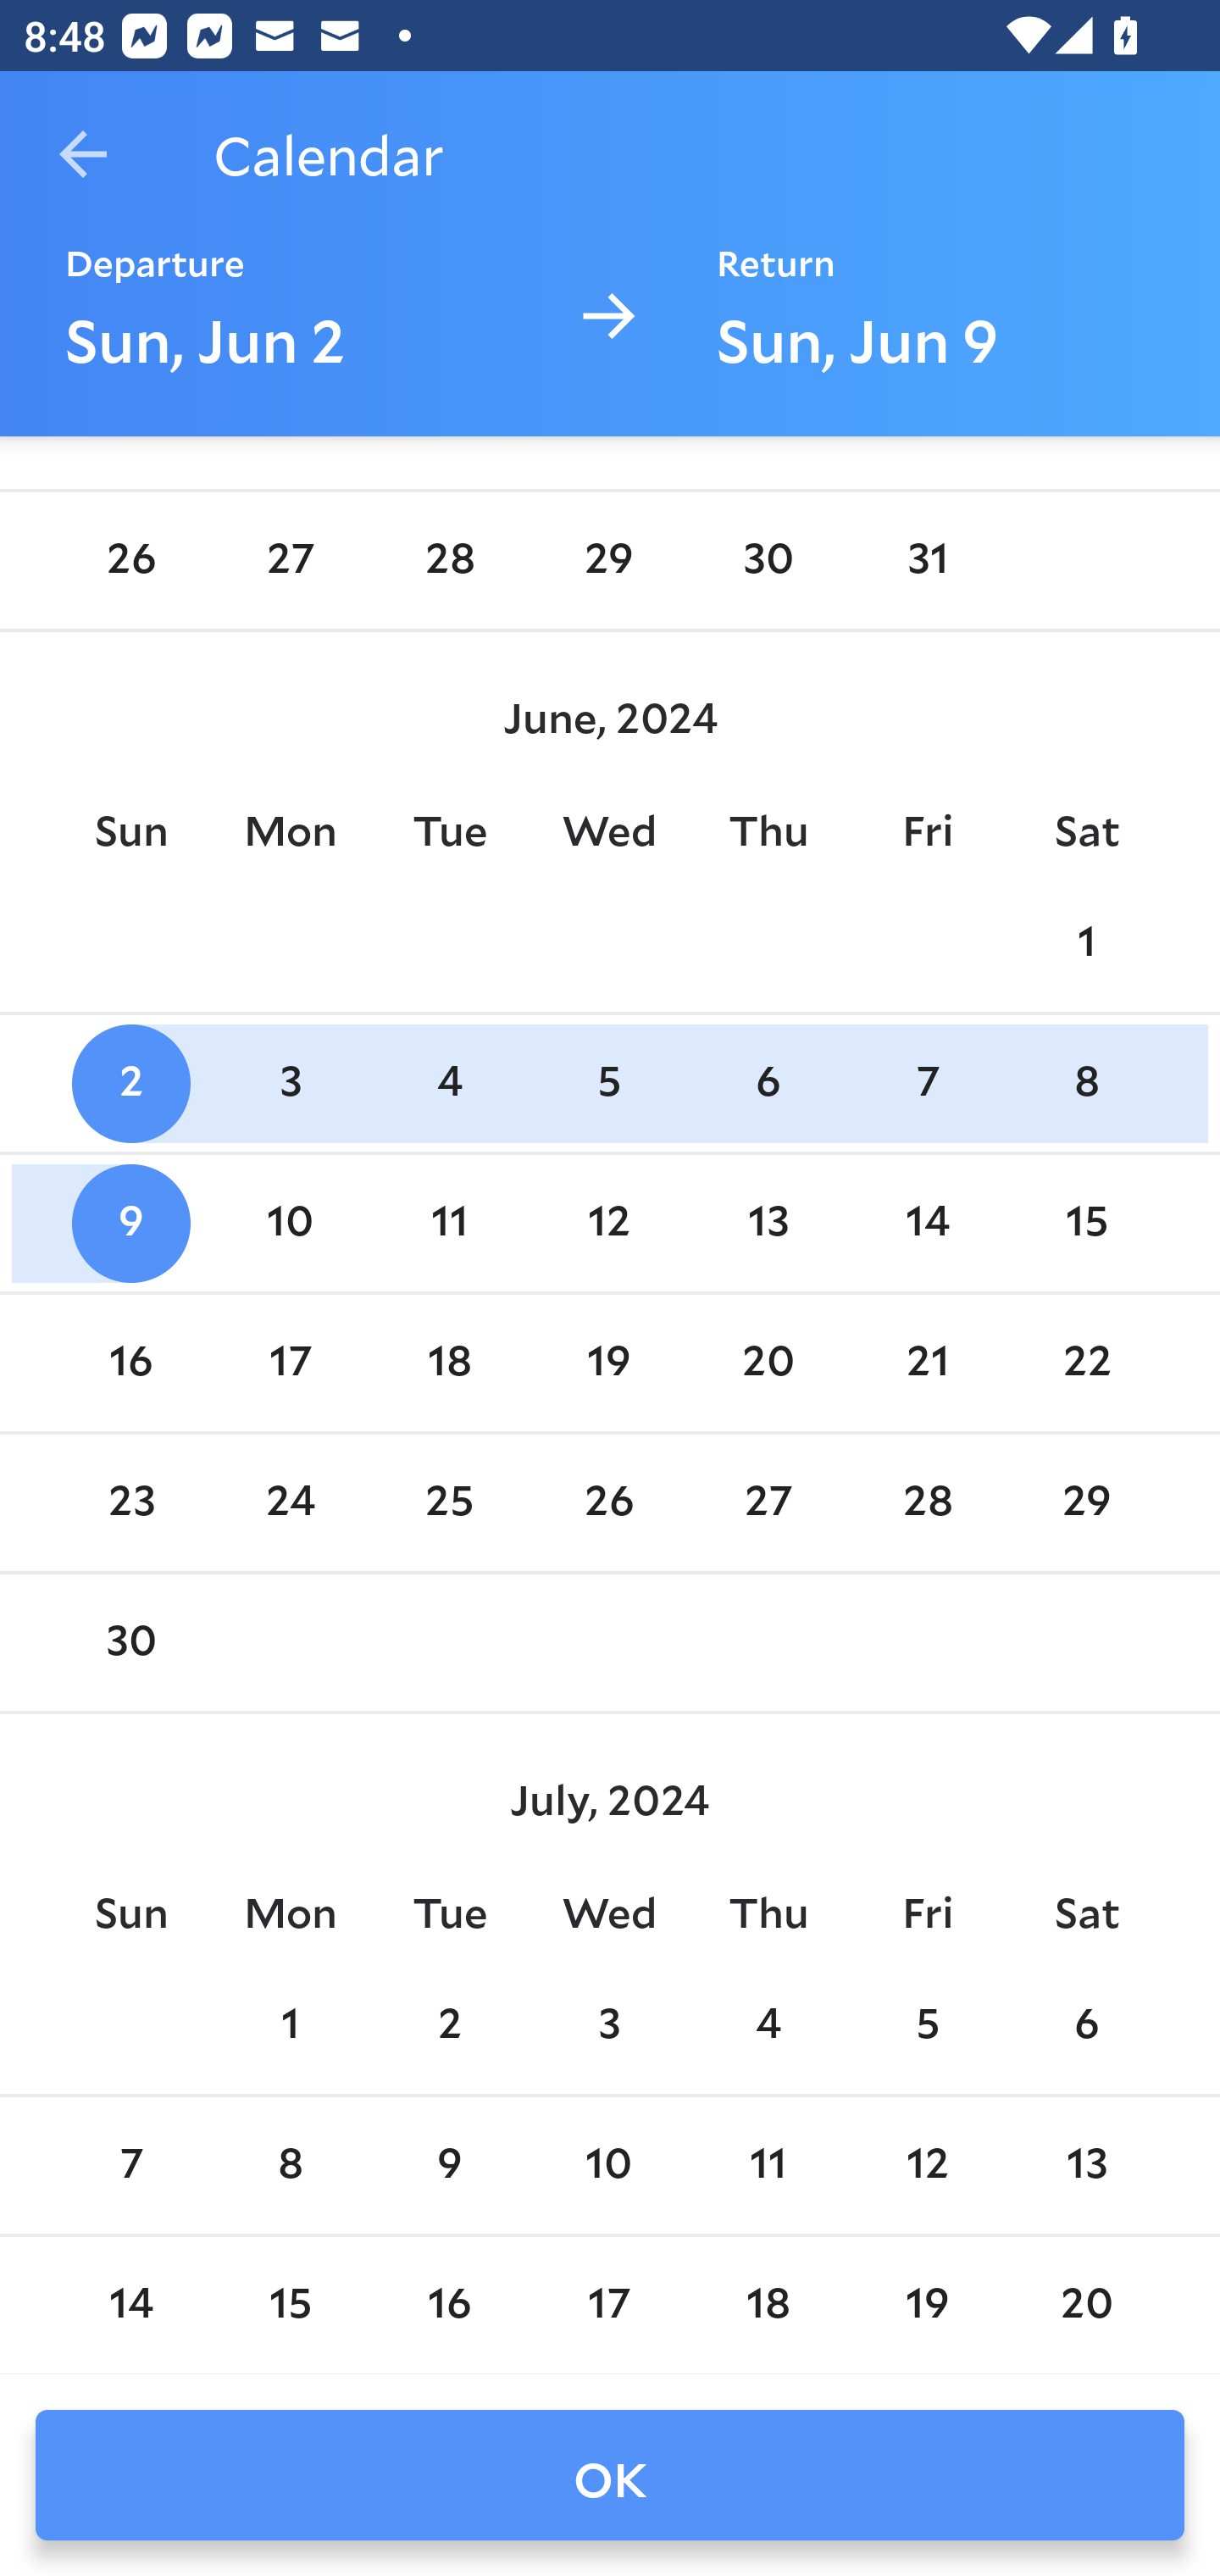 The height and width of the screenshot is (2576, 1220). What do you see at coordinates (609, 2166) in the screenshot?
I see `10` at bounding box center [609, 2166].